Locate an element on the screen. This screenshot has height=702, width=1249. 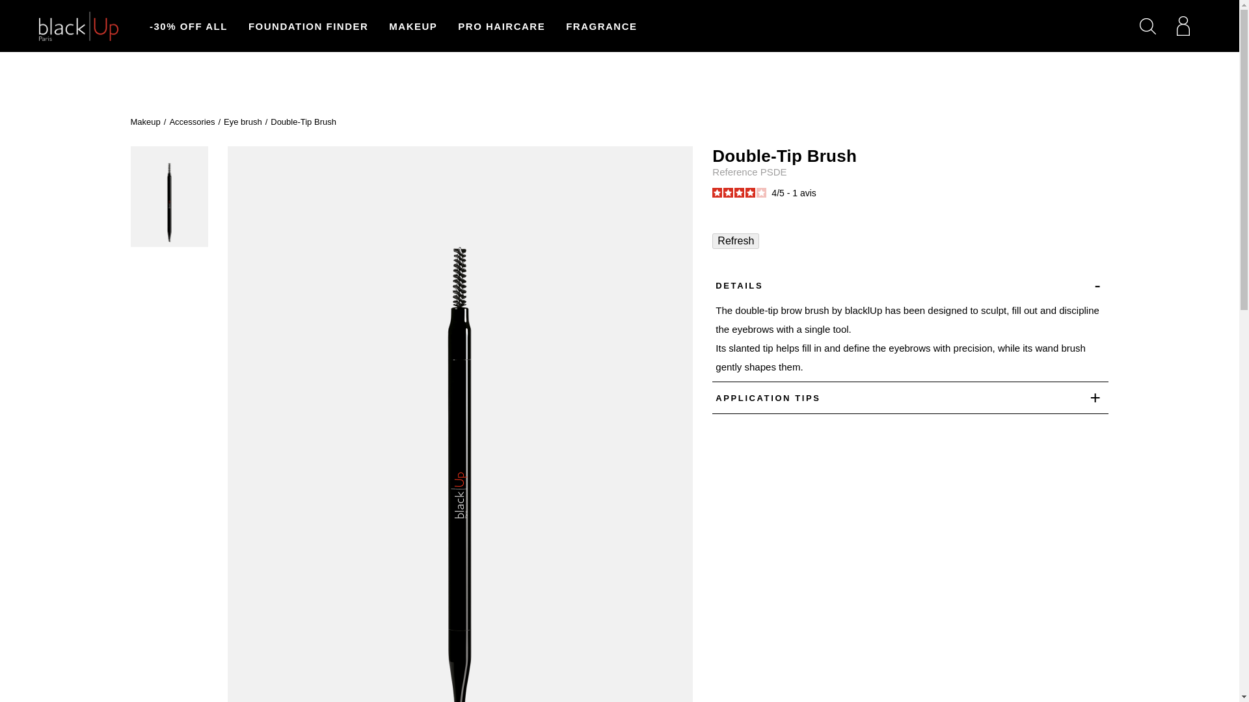
Foundation Finder is located at coordinates (308, 26).